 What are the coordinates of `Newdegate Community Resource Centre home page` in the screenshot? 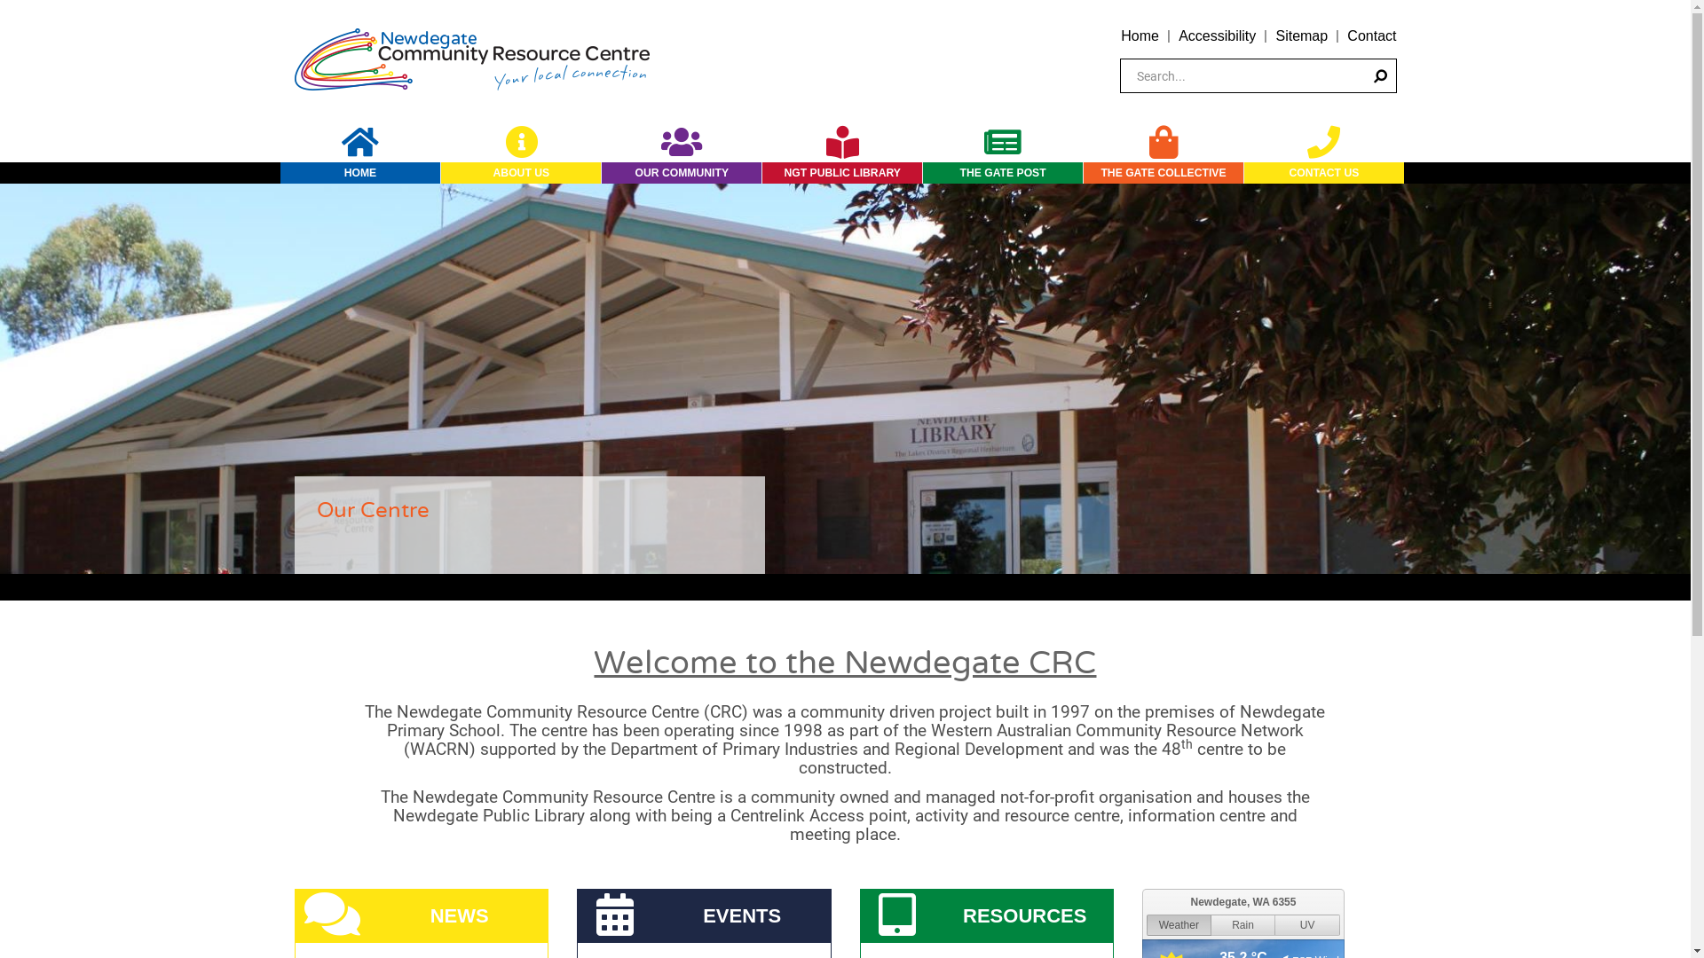 It's located at (472, 59).